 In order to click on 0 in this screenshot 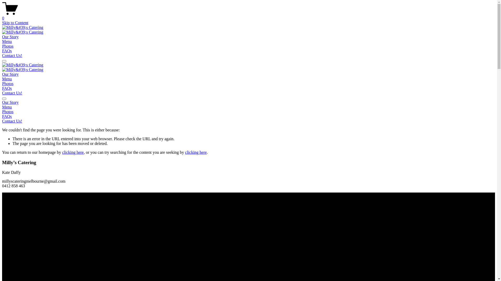, I will do `click(248, 16)`.